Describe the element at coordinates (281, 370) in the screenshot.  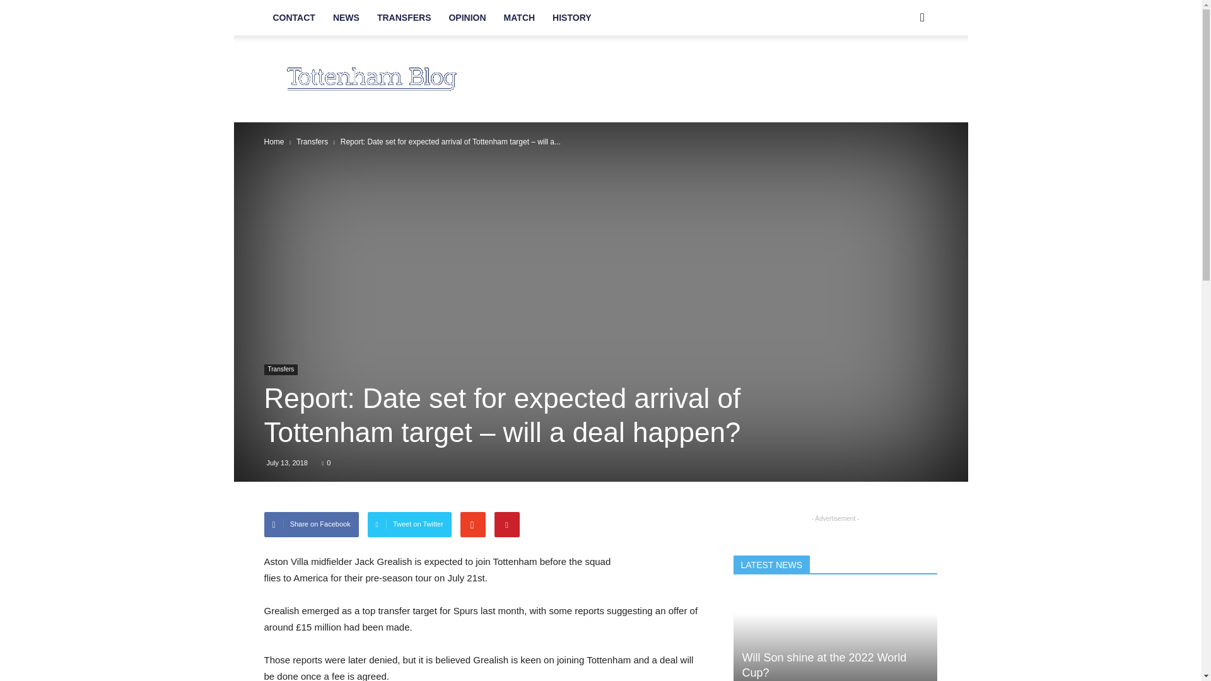
I see `Transfers` at that location.